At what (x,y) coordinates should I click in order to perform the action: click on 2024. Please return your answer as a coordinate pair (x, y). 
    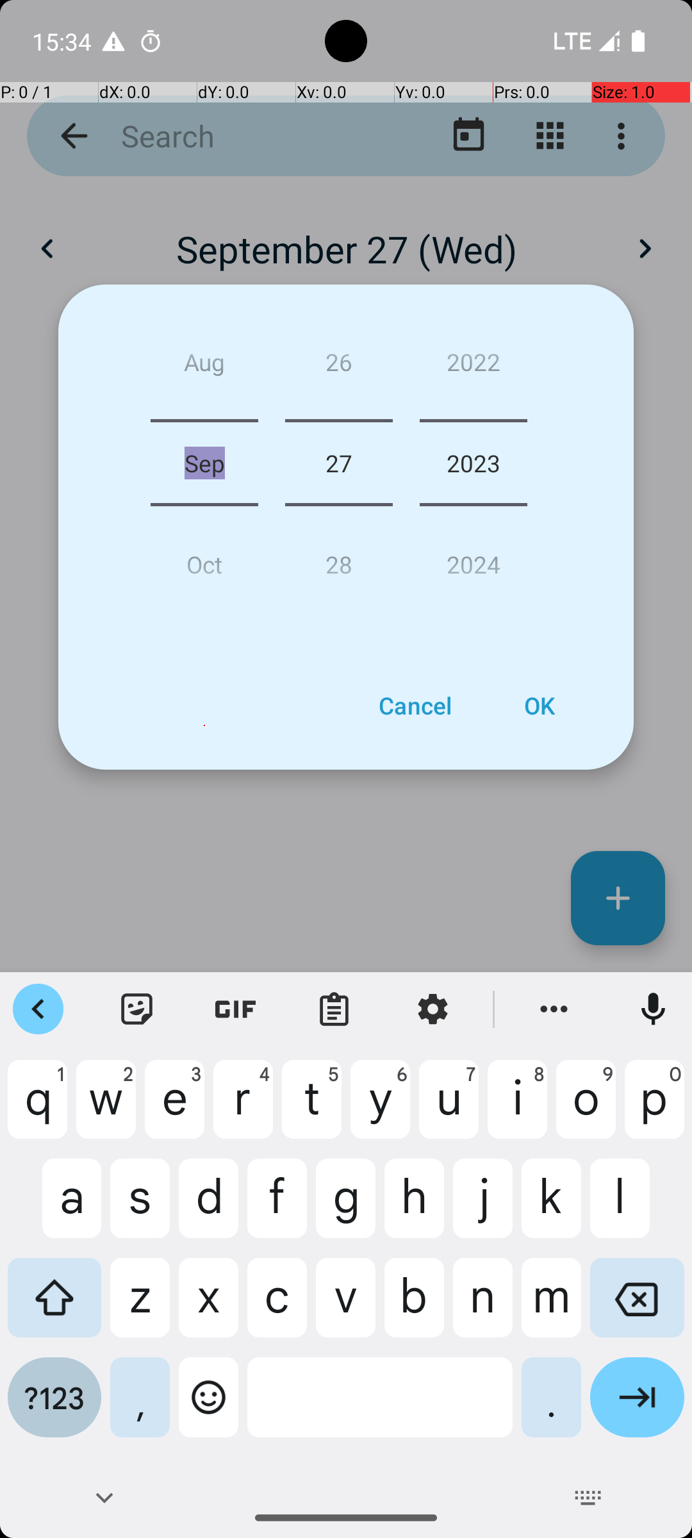
    Looking at the image, I should click on (474, 559).